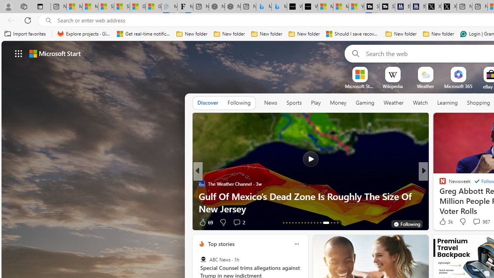  What do you see at coordinates (441, 222) in the screenshot?
I see `Ad` at bounding box center [441, 222].